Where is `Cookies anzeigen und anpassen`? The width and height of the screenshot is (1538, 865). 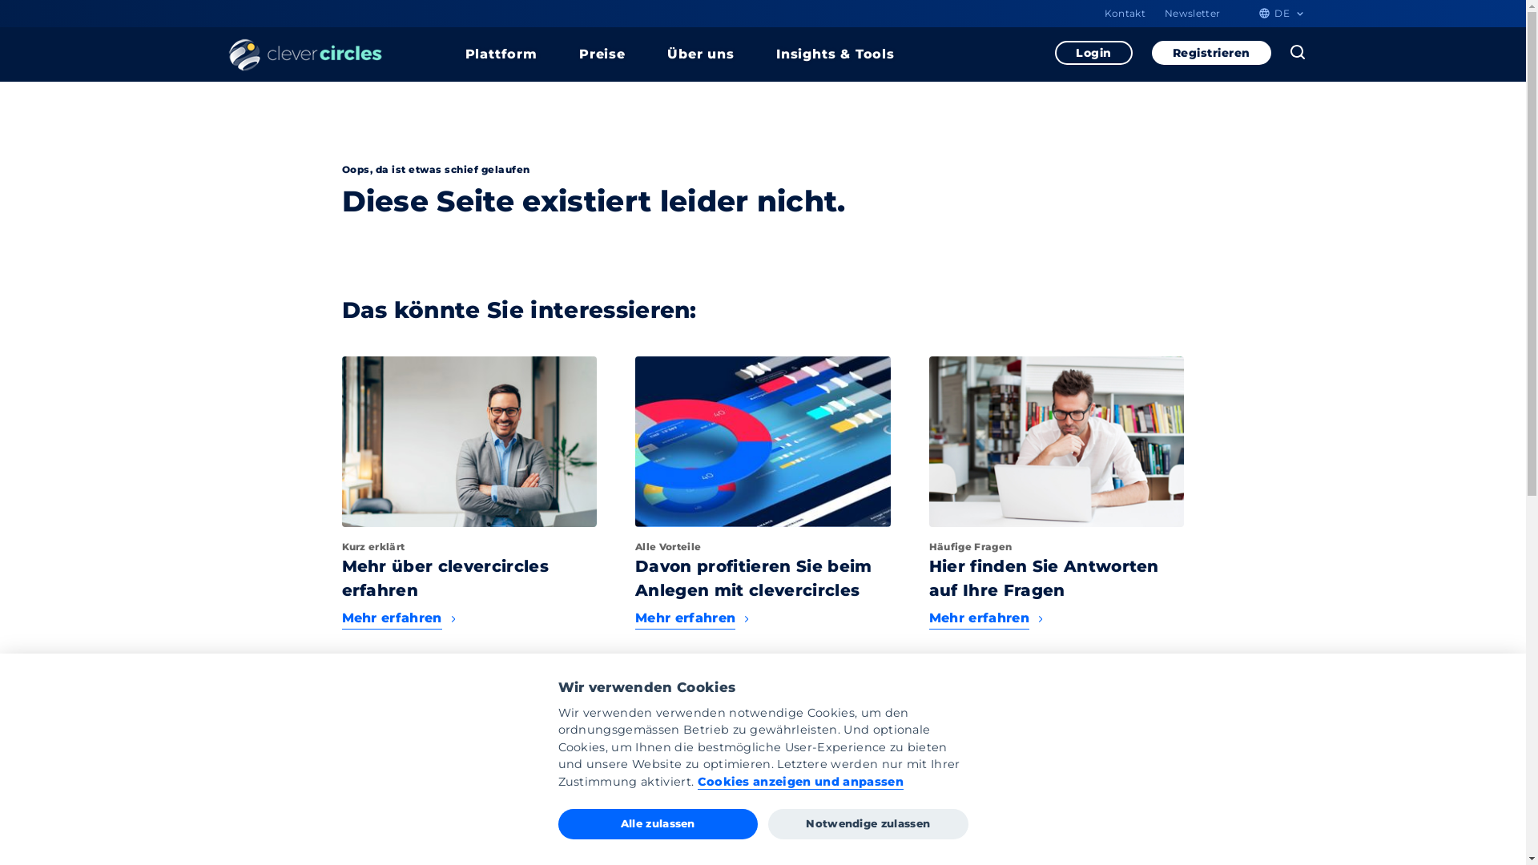 Cookies anzeigen und anpassen is located at coordinates (801, 783).